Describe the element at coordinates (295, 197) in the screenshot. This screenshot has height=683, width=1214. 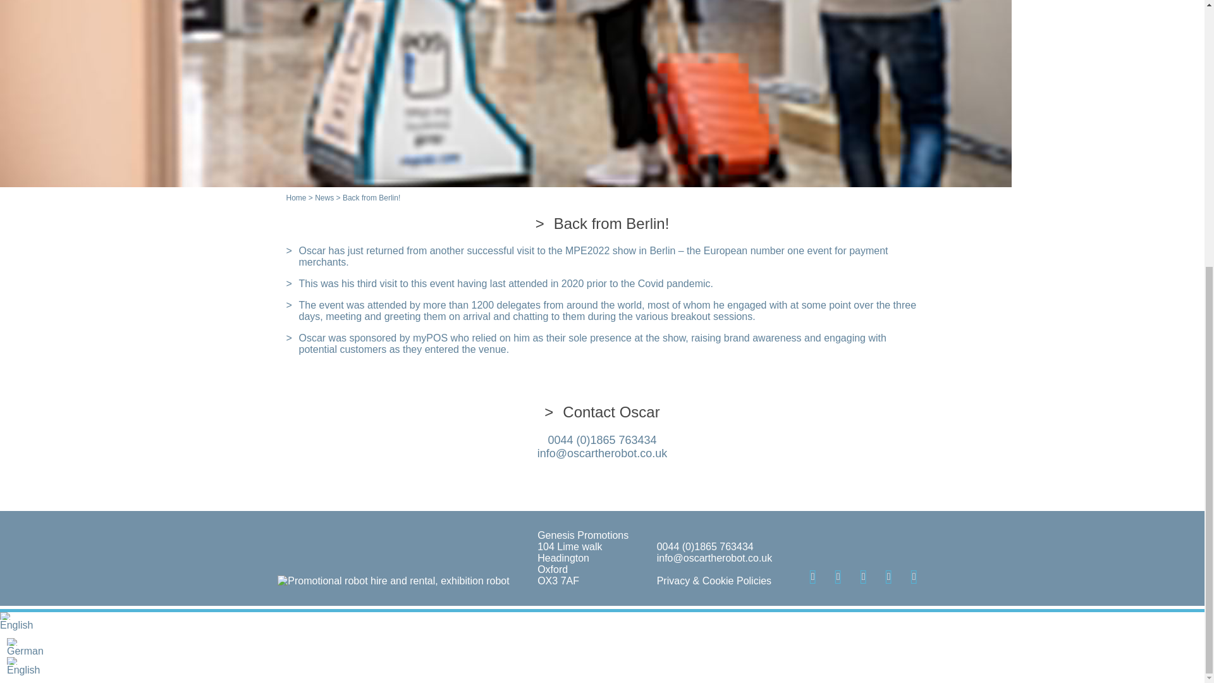
I see `Home` at that location.